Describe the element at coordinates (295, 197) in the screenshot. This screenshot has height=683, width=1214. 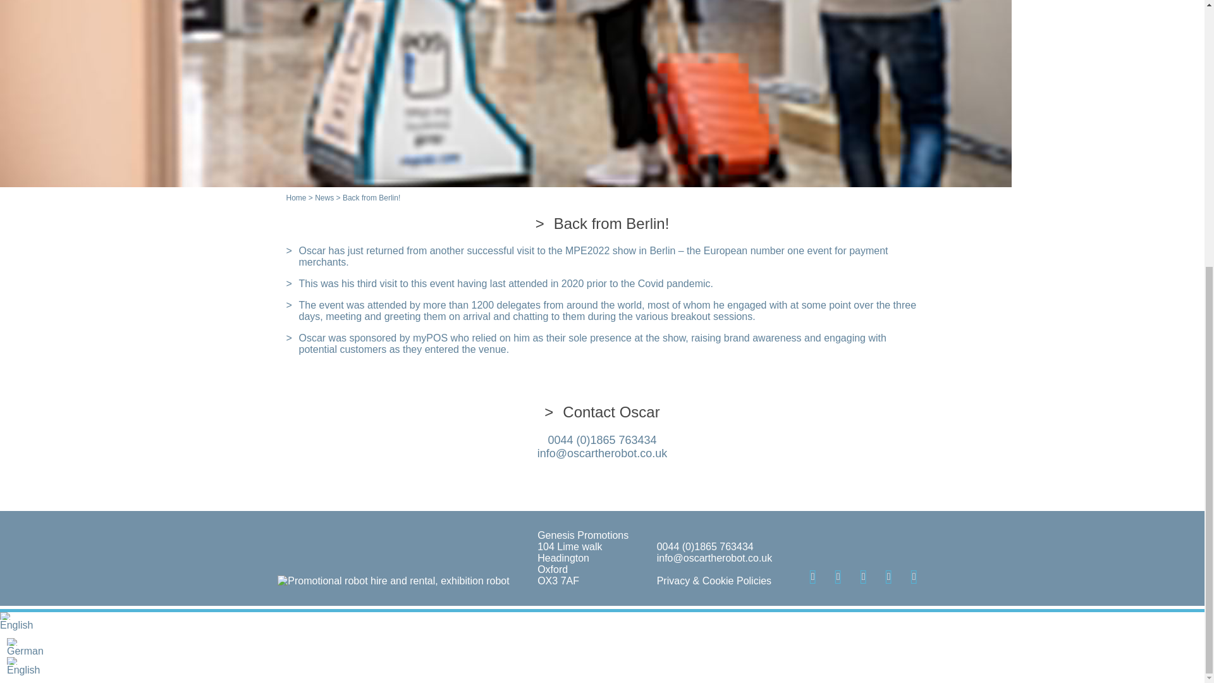
I see `Home` at that location.